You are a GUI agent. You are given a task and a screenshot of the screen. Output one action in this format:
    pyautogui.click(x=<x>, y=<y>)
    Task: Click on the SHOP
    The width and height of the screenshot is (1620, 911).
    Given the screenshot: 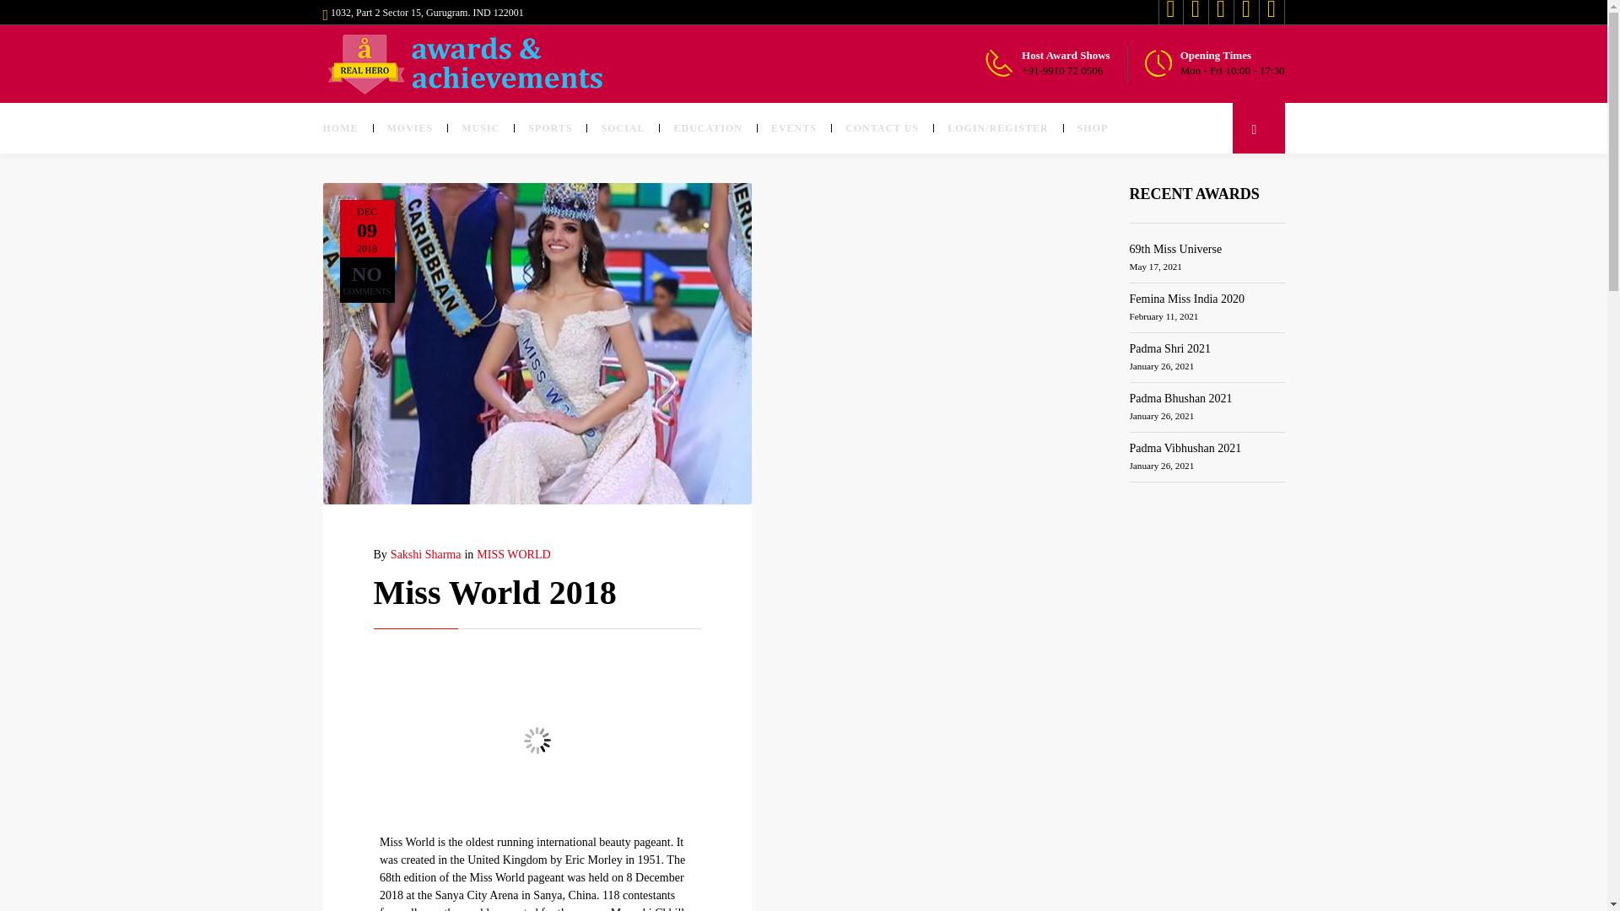 What is the action you would take?
    pyautogui.click(x=1092, y=128)
    